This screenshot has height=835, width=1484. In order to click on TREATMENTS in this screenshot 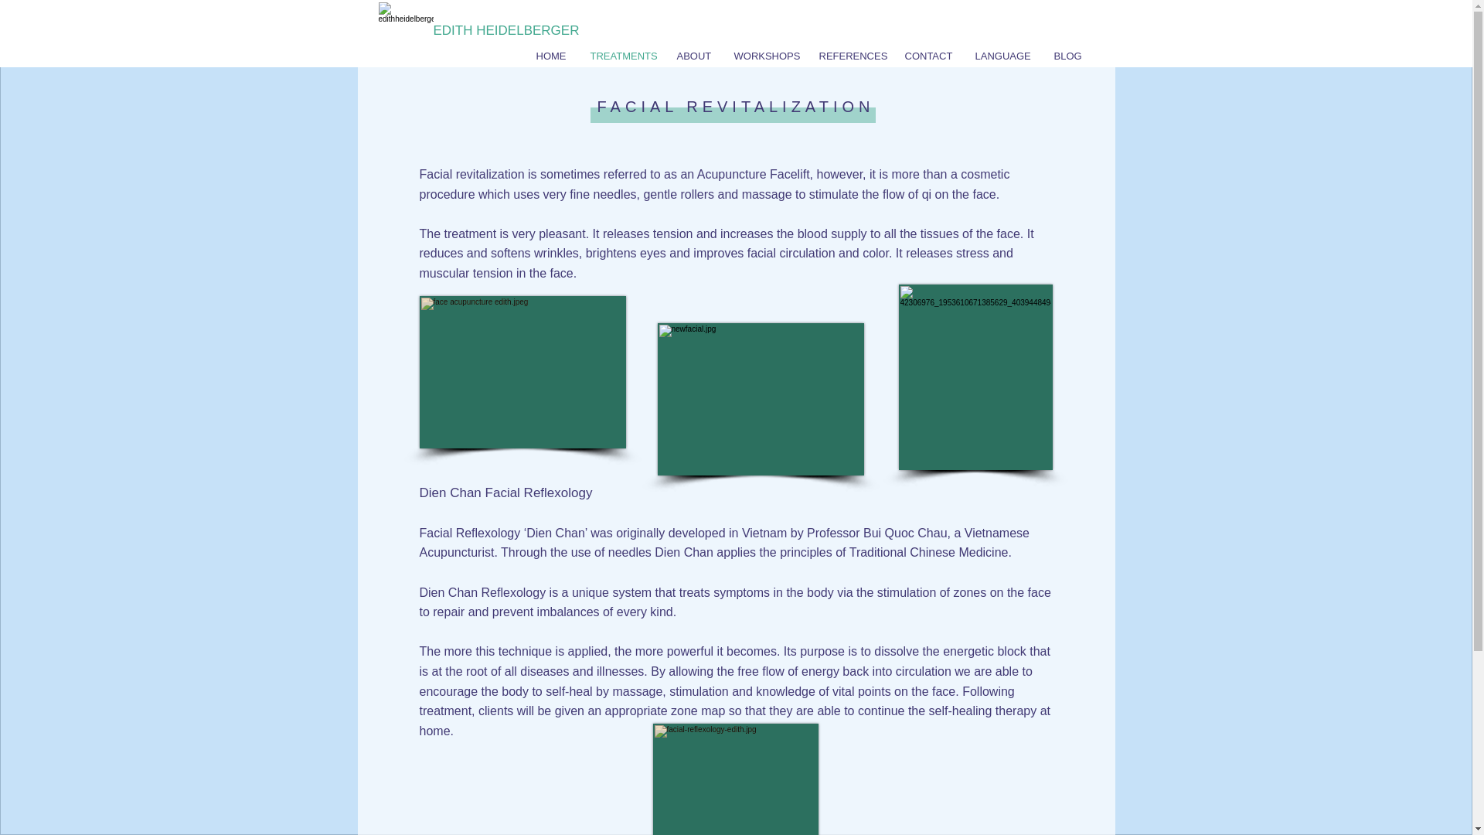, I will do `click(621, 55)`.